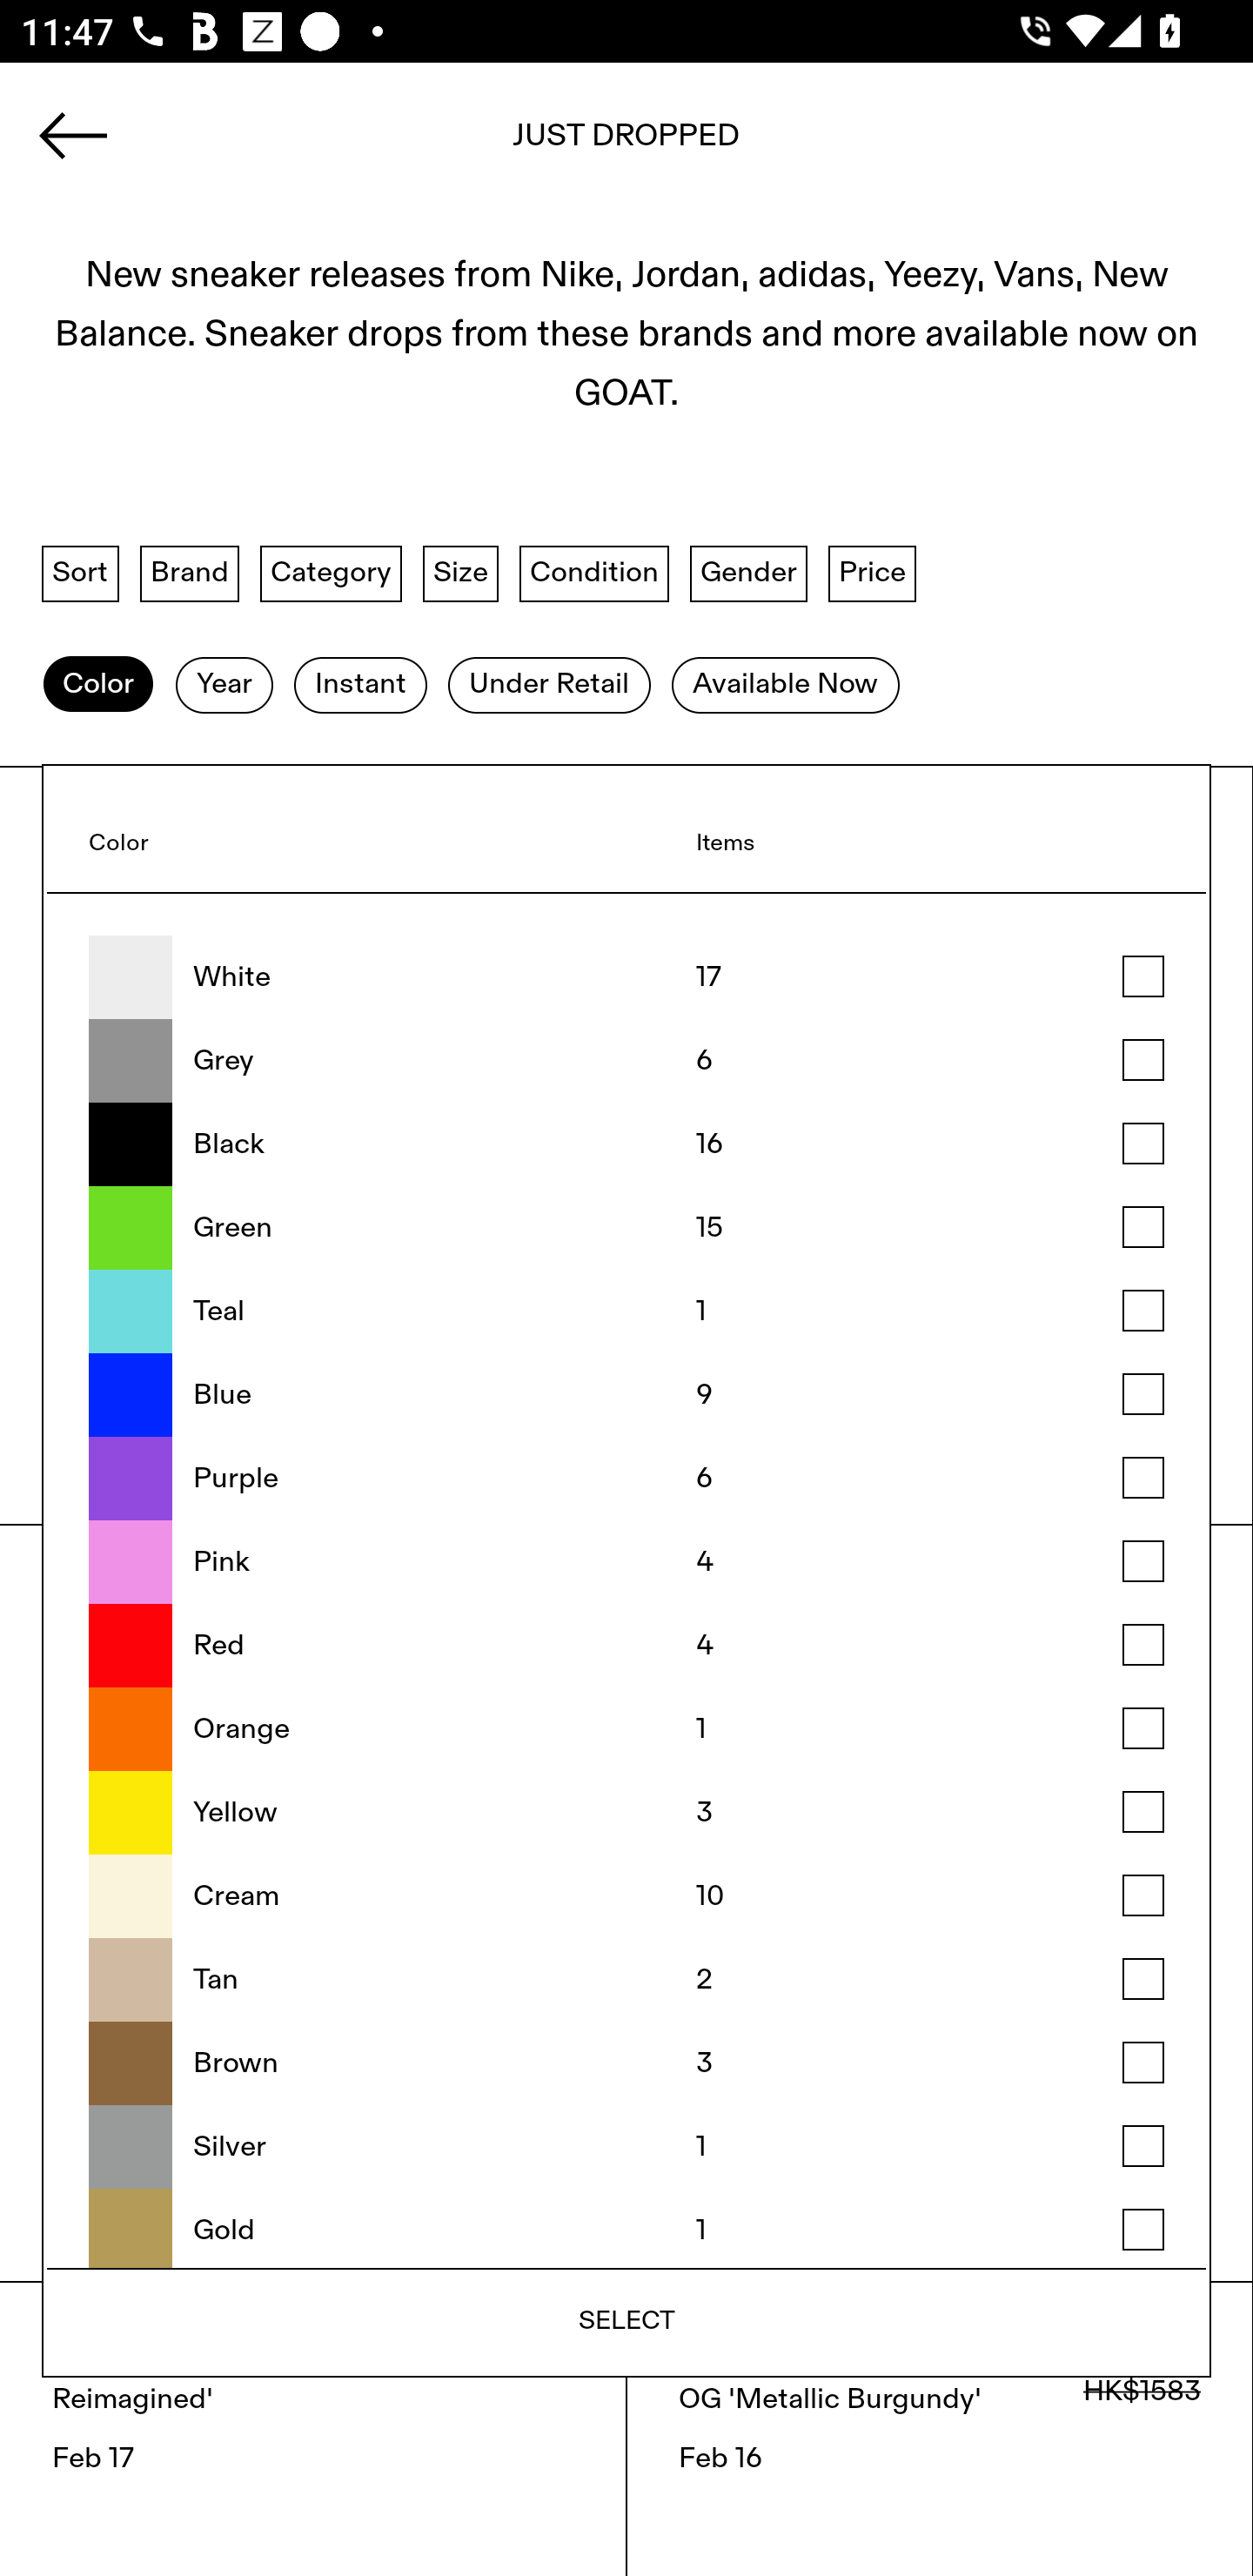  What do you see at coordinates (190, 573) in the screenshot?
I see `Brand` at bounding box center [190, 573].